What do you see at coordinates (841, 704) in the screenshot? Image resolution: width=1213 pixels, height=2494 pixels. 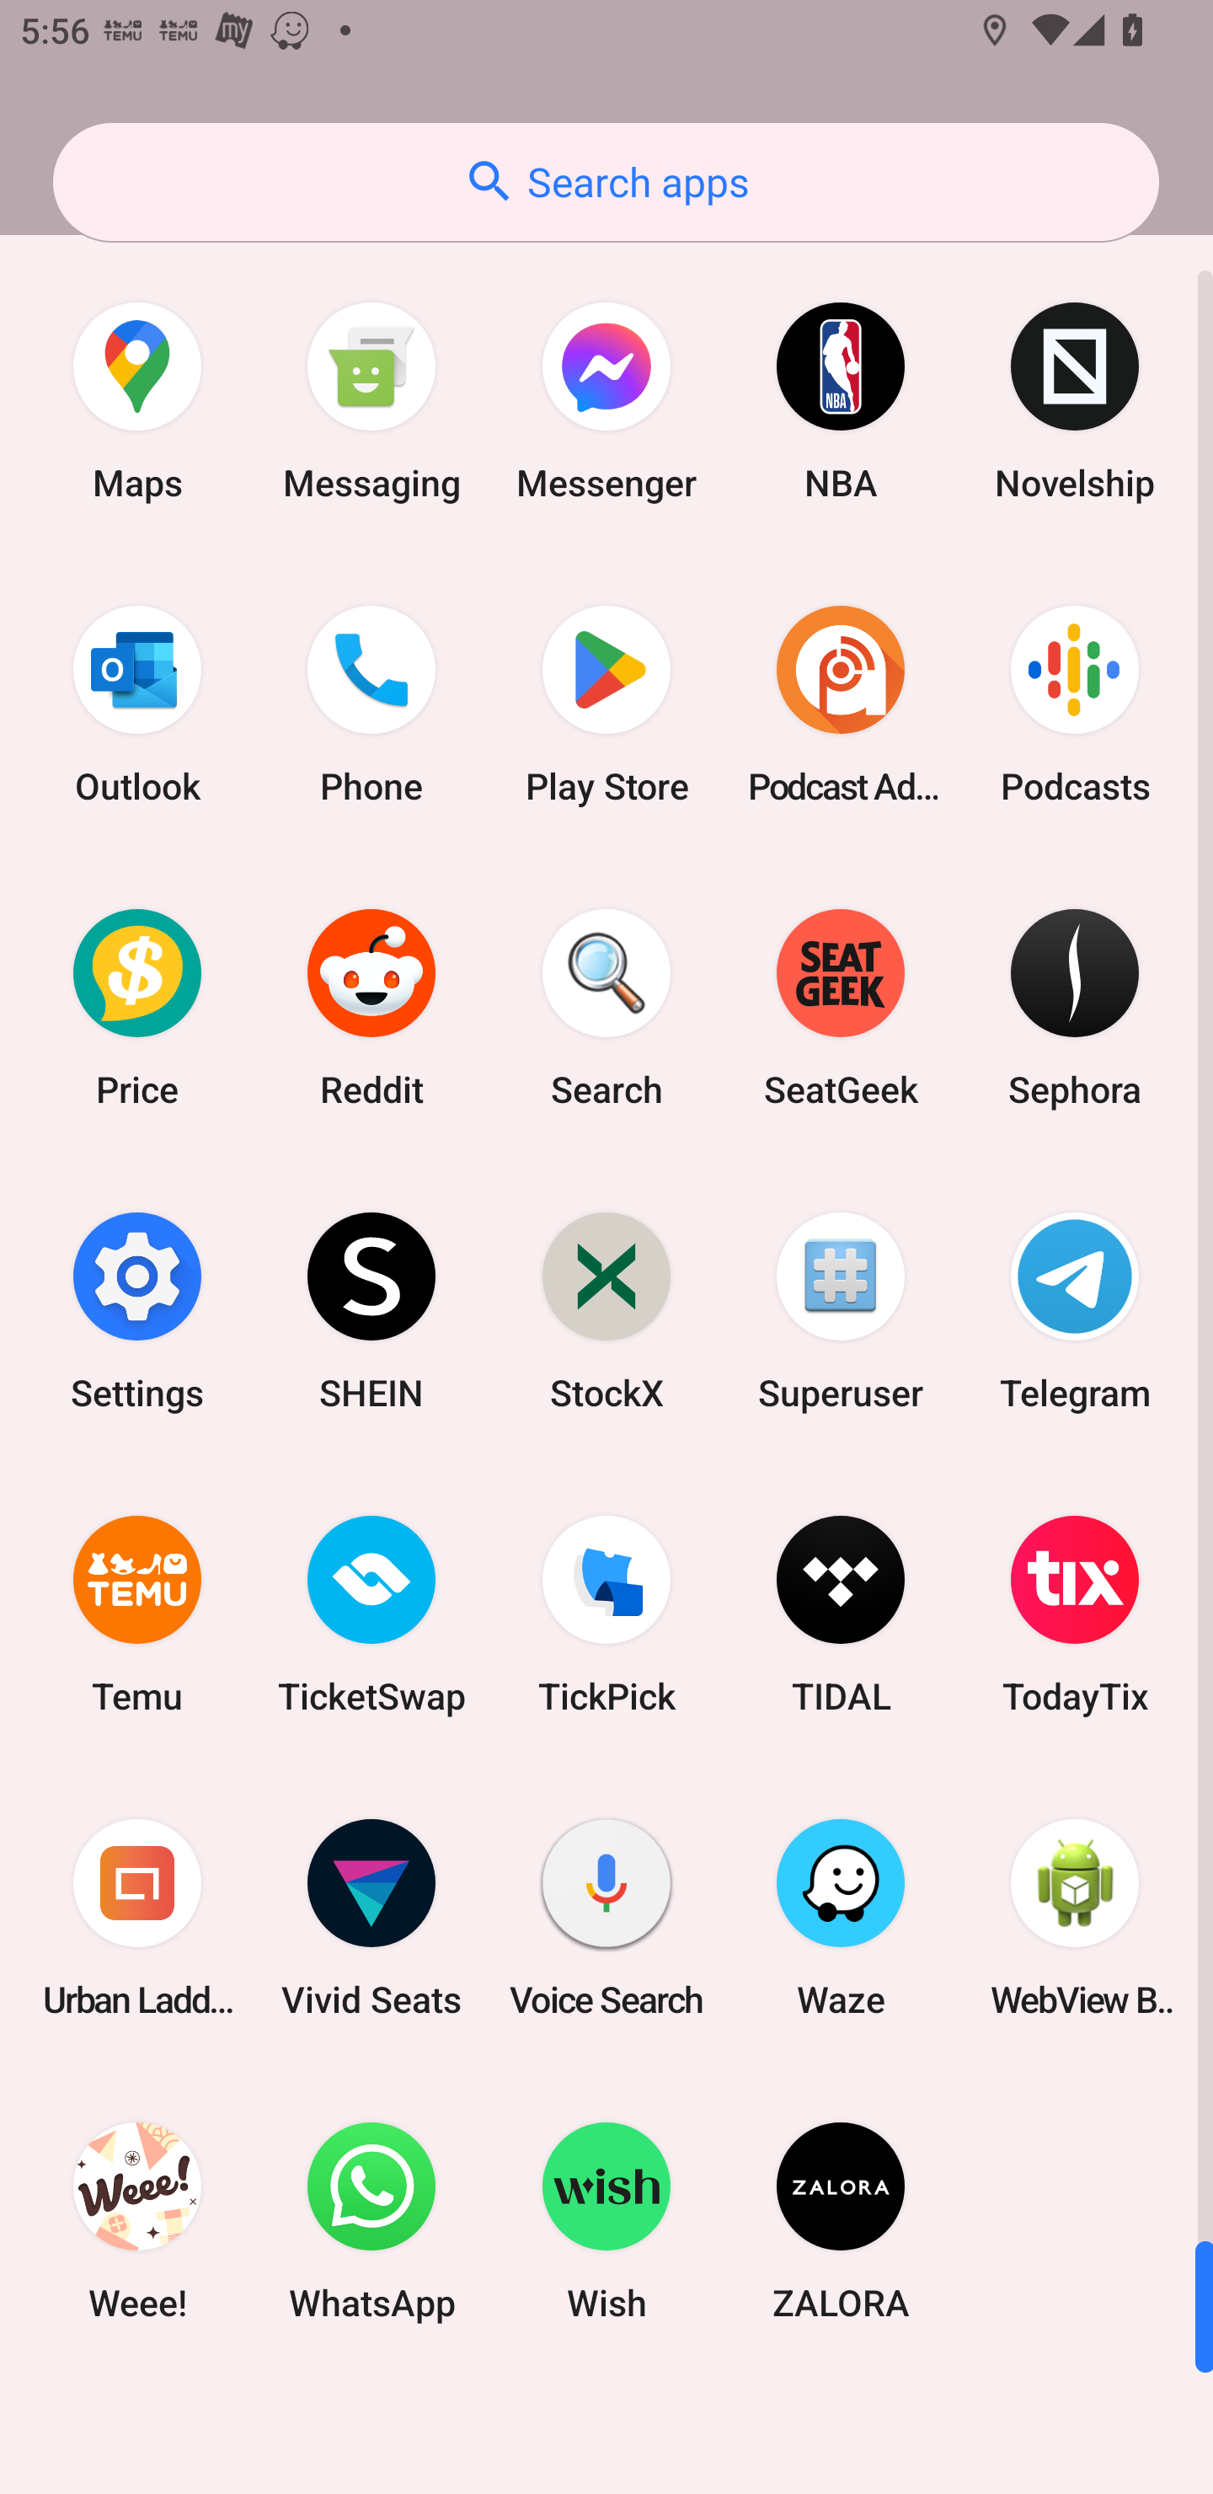 I see `Podcast Addict` at bounding box center [841, 704].